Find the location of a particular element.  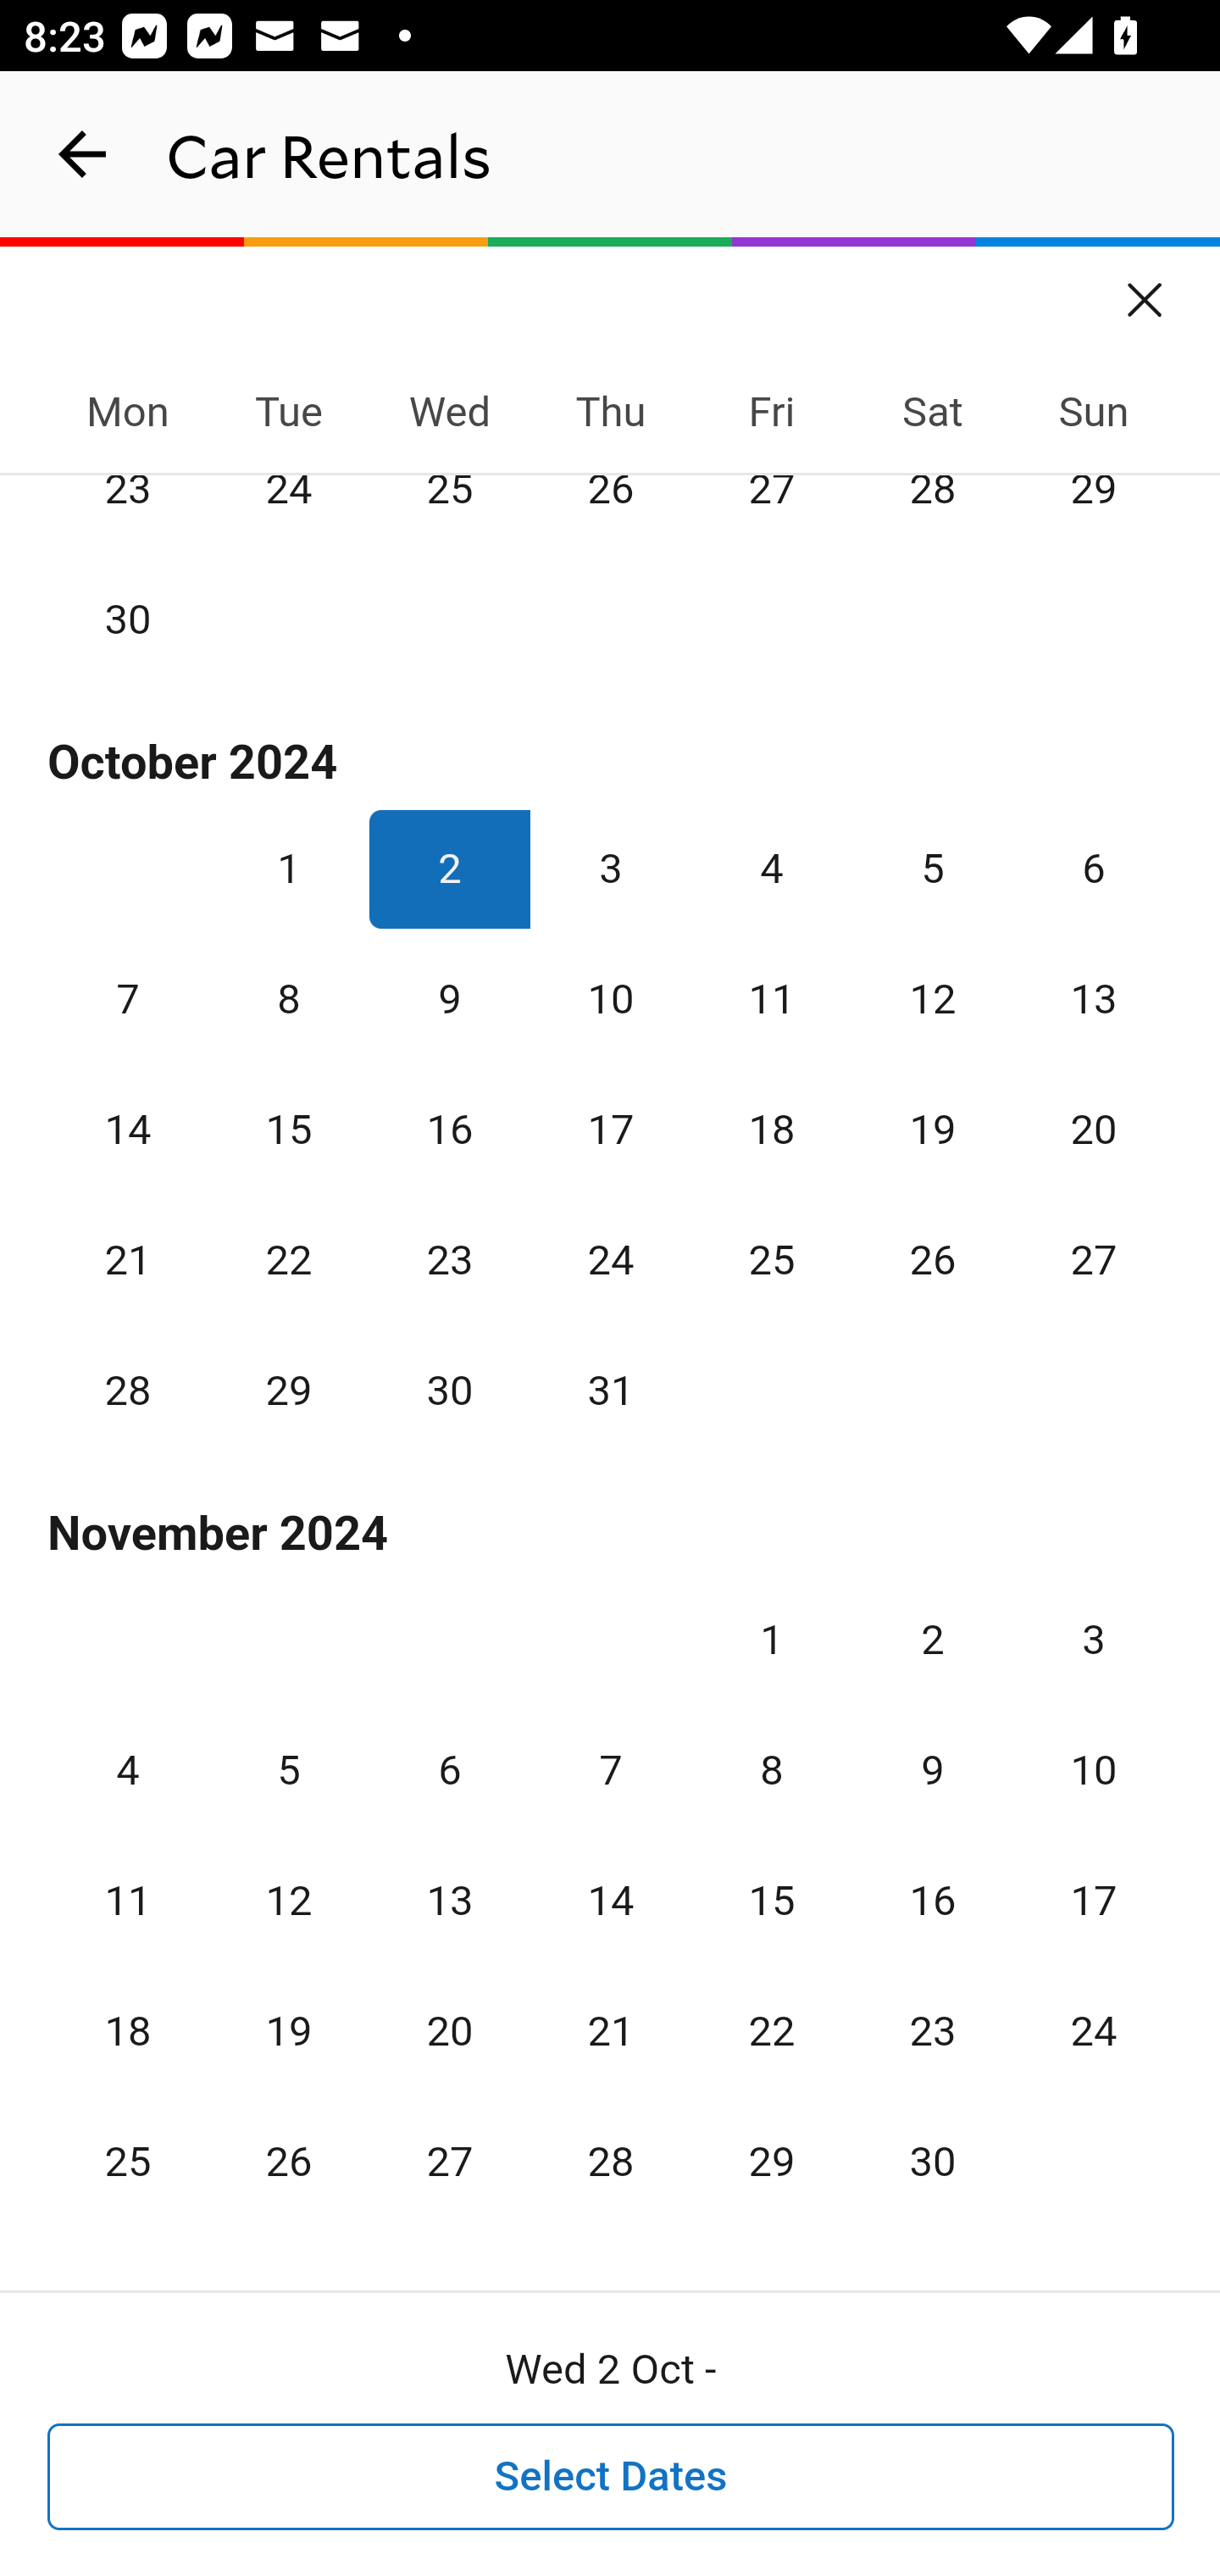

6 November 2024 is located at coordinates (449, 1769).